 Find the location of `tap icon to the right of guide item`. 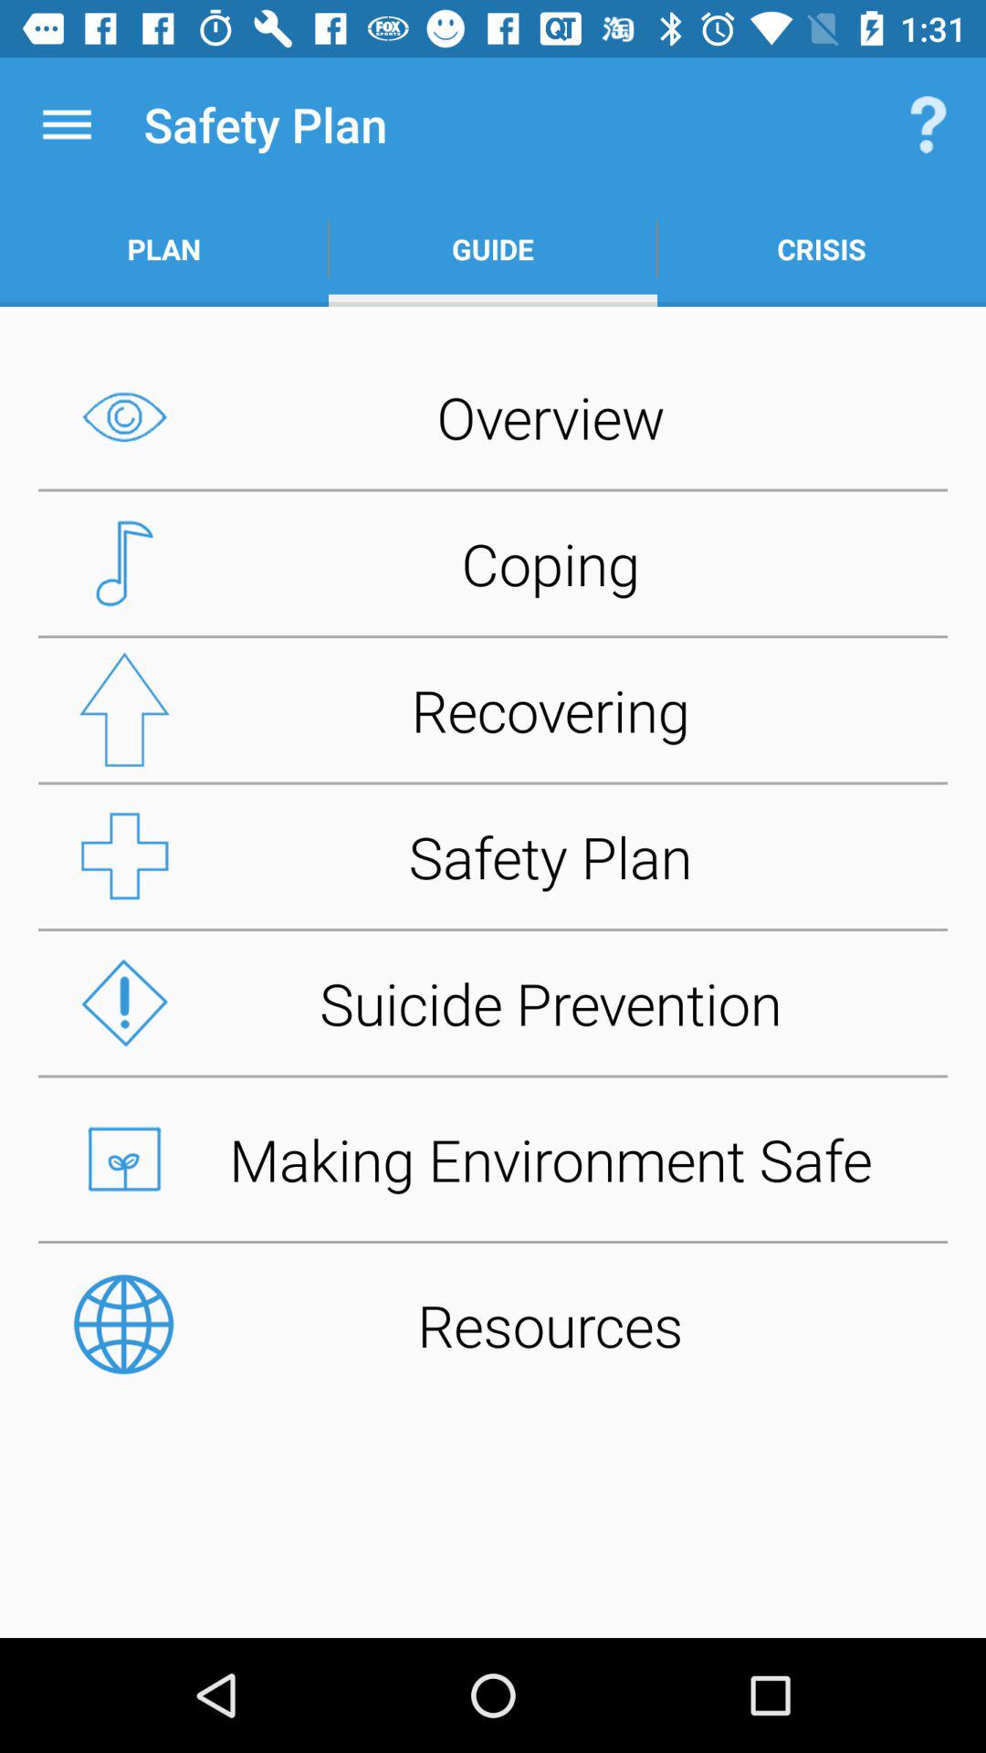

tap icon to the right of guide item is located at coordinates (822, 248).